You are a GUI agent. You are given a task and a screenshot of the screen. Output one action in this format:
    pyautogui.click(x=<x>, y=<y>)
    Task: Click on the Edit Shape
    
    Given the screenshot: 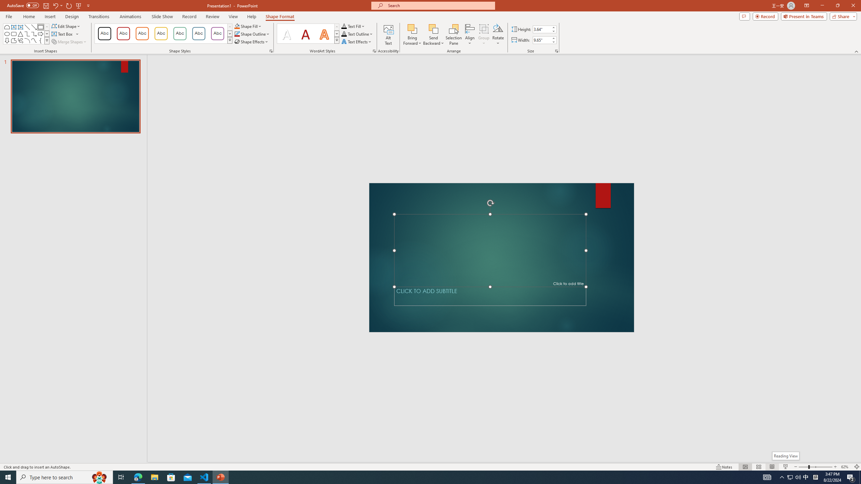 What is the action you would take?
    pyautogui.click(x=67, y=26)
    